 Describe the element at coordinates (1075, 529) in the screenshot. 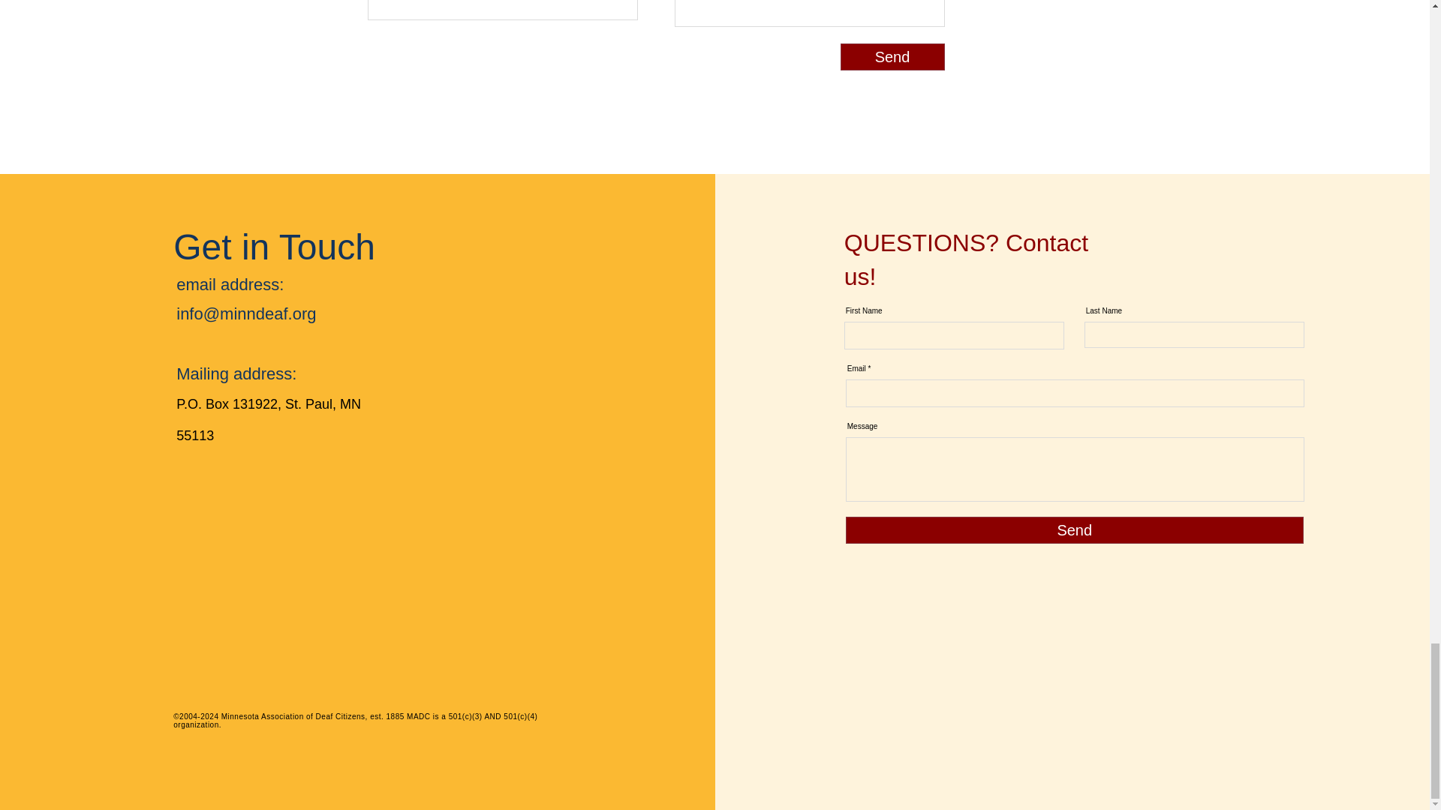

I see `Send` at that location.